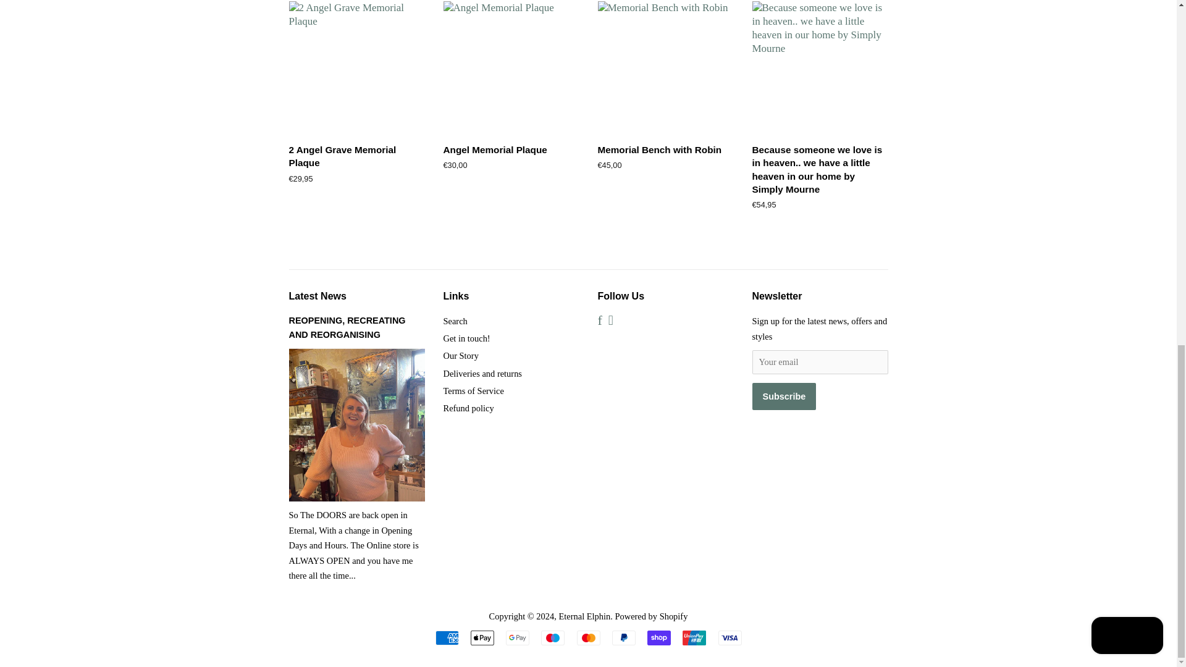 Image resolution: width=1186 pixels, height=667 pixels. I want to click on Shop Pay, so click(659, 637).